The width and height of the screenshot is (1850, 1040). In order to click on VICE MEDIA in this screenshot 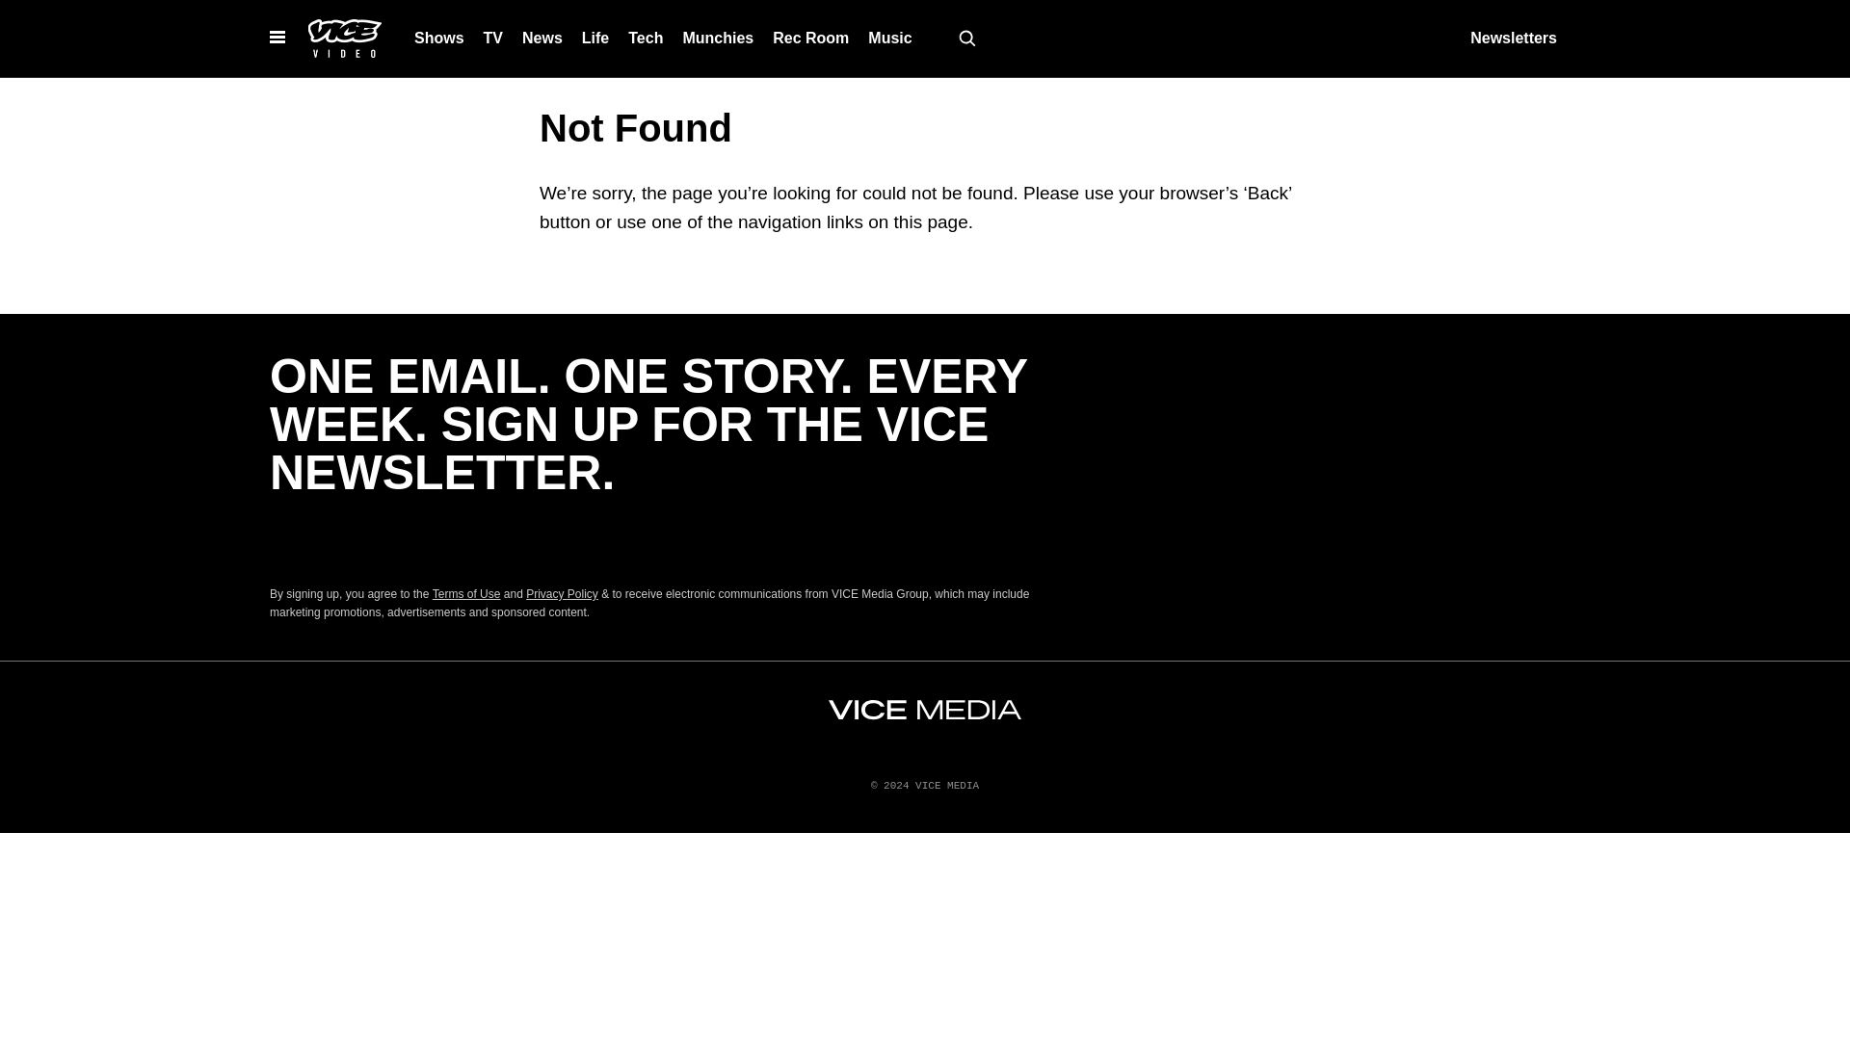, I will do `click(925, 710)`.